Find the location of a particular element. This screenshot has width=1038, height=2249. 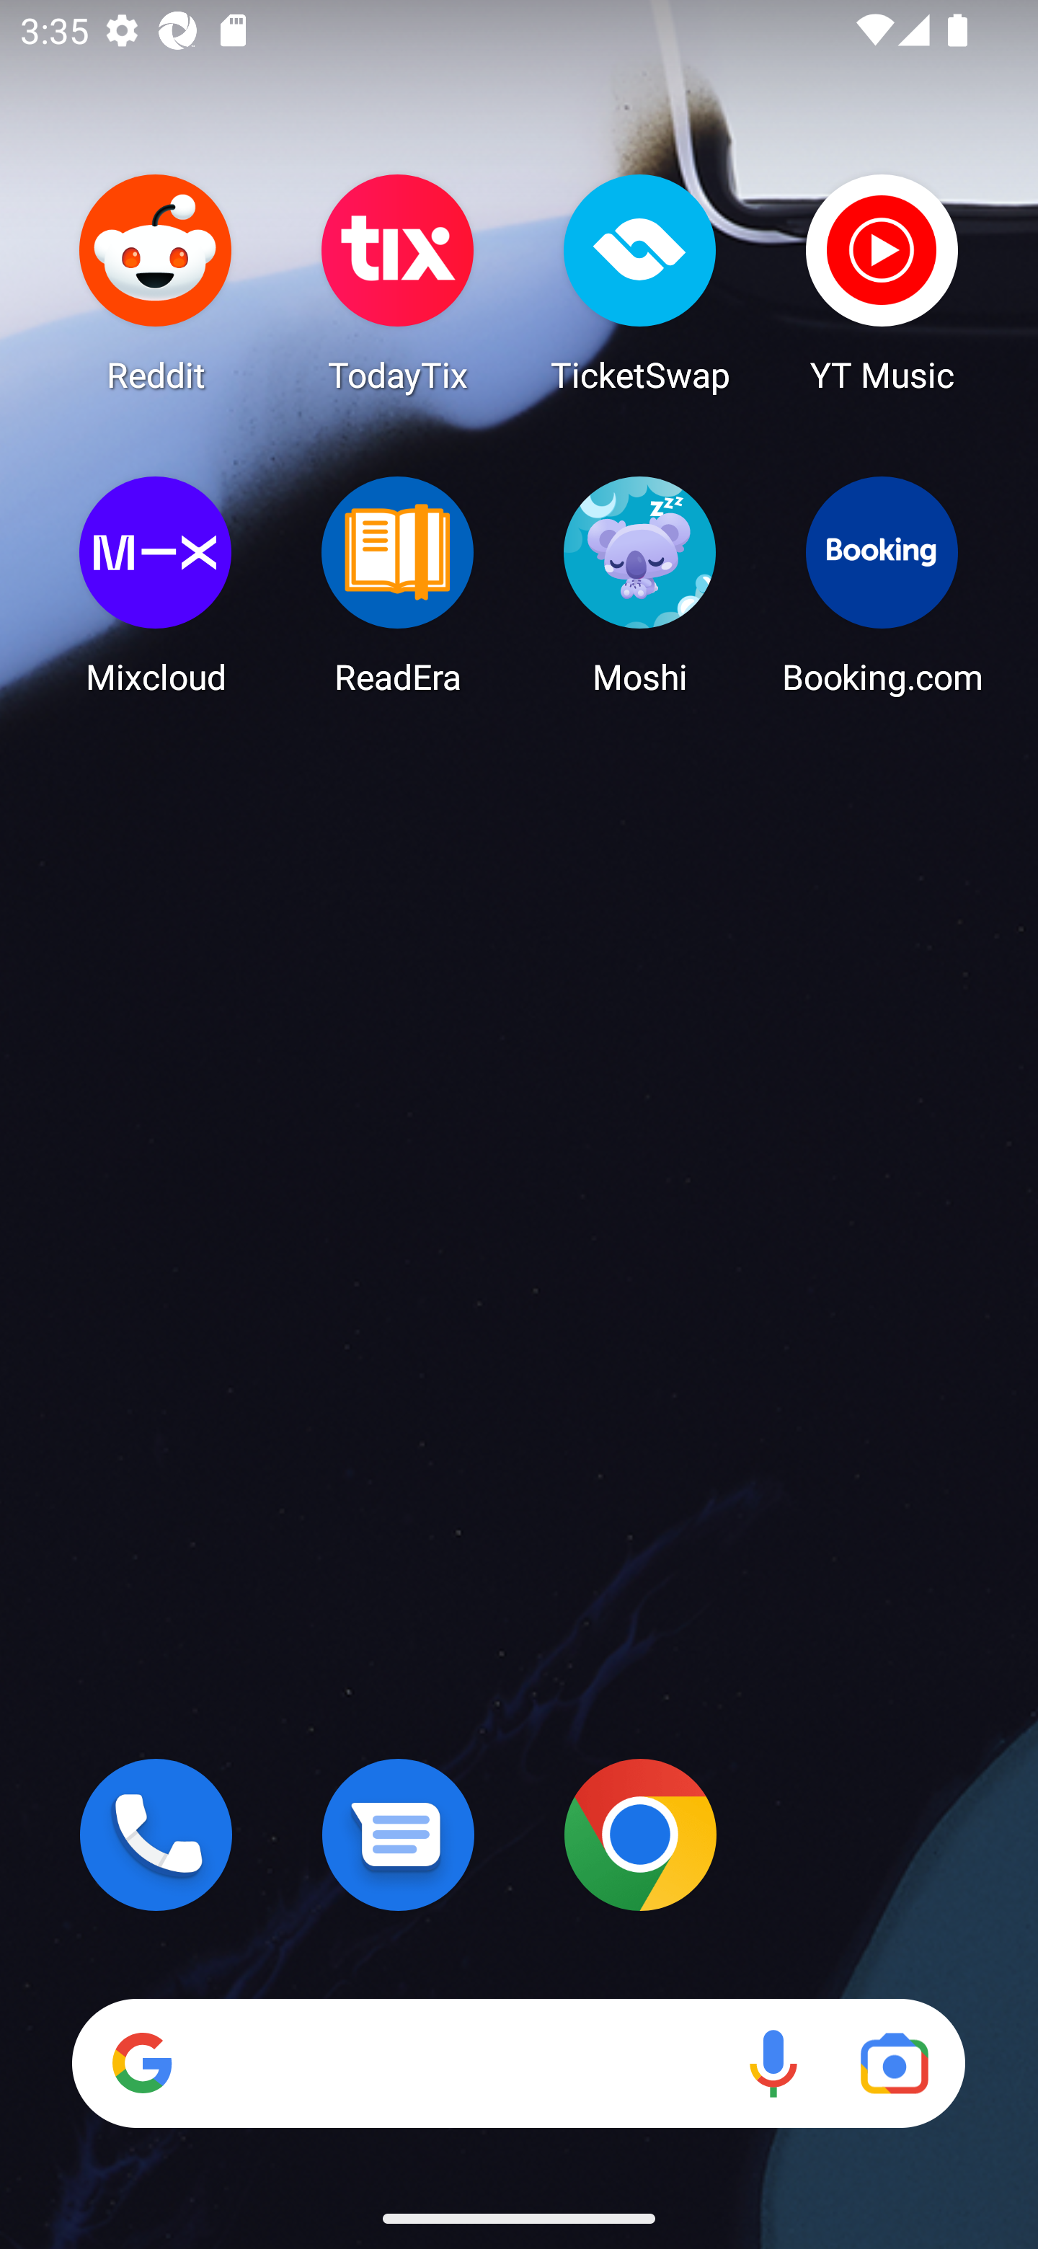

Mixcloud is located at coordinates (156, 585).